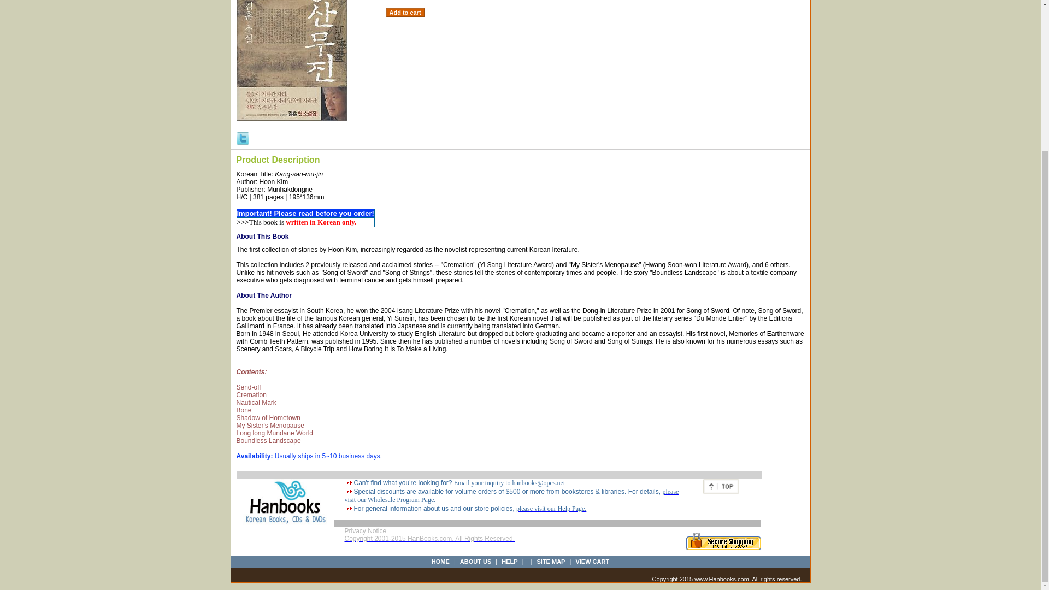  I want to click on Copyright 2001-2015 HanBooks.com. All Rights Reserved., so click(429, 542).